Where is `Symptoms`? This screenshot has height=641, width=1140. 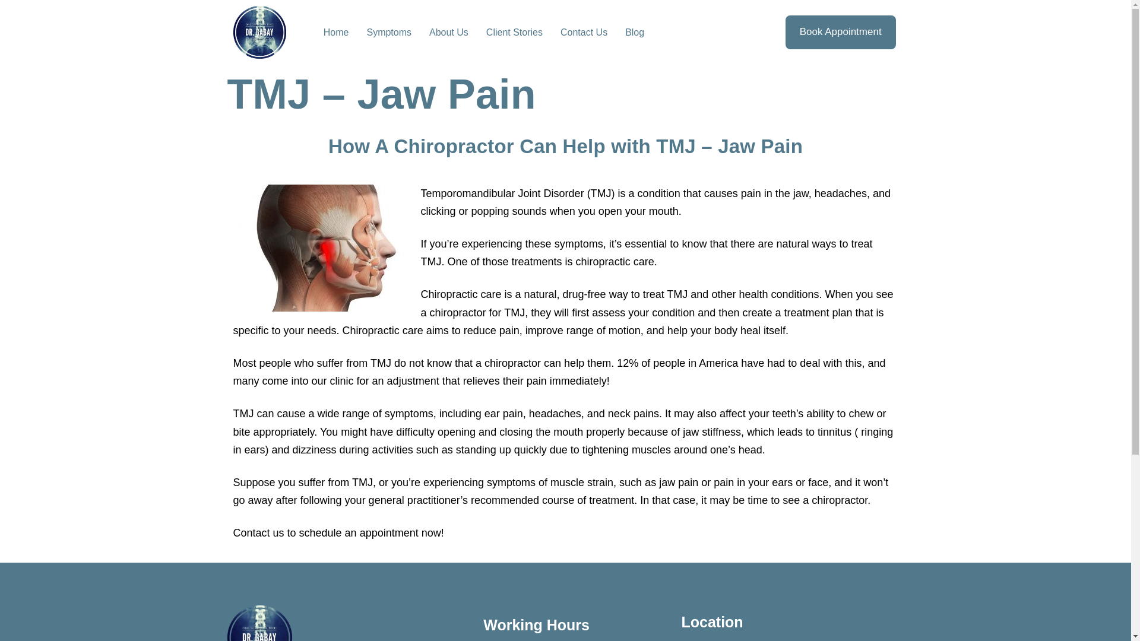 Symptoms is located at coordinates (389, 32).